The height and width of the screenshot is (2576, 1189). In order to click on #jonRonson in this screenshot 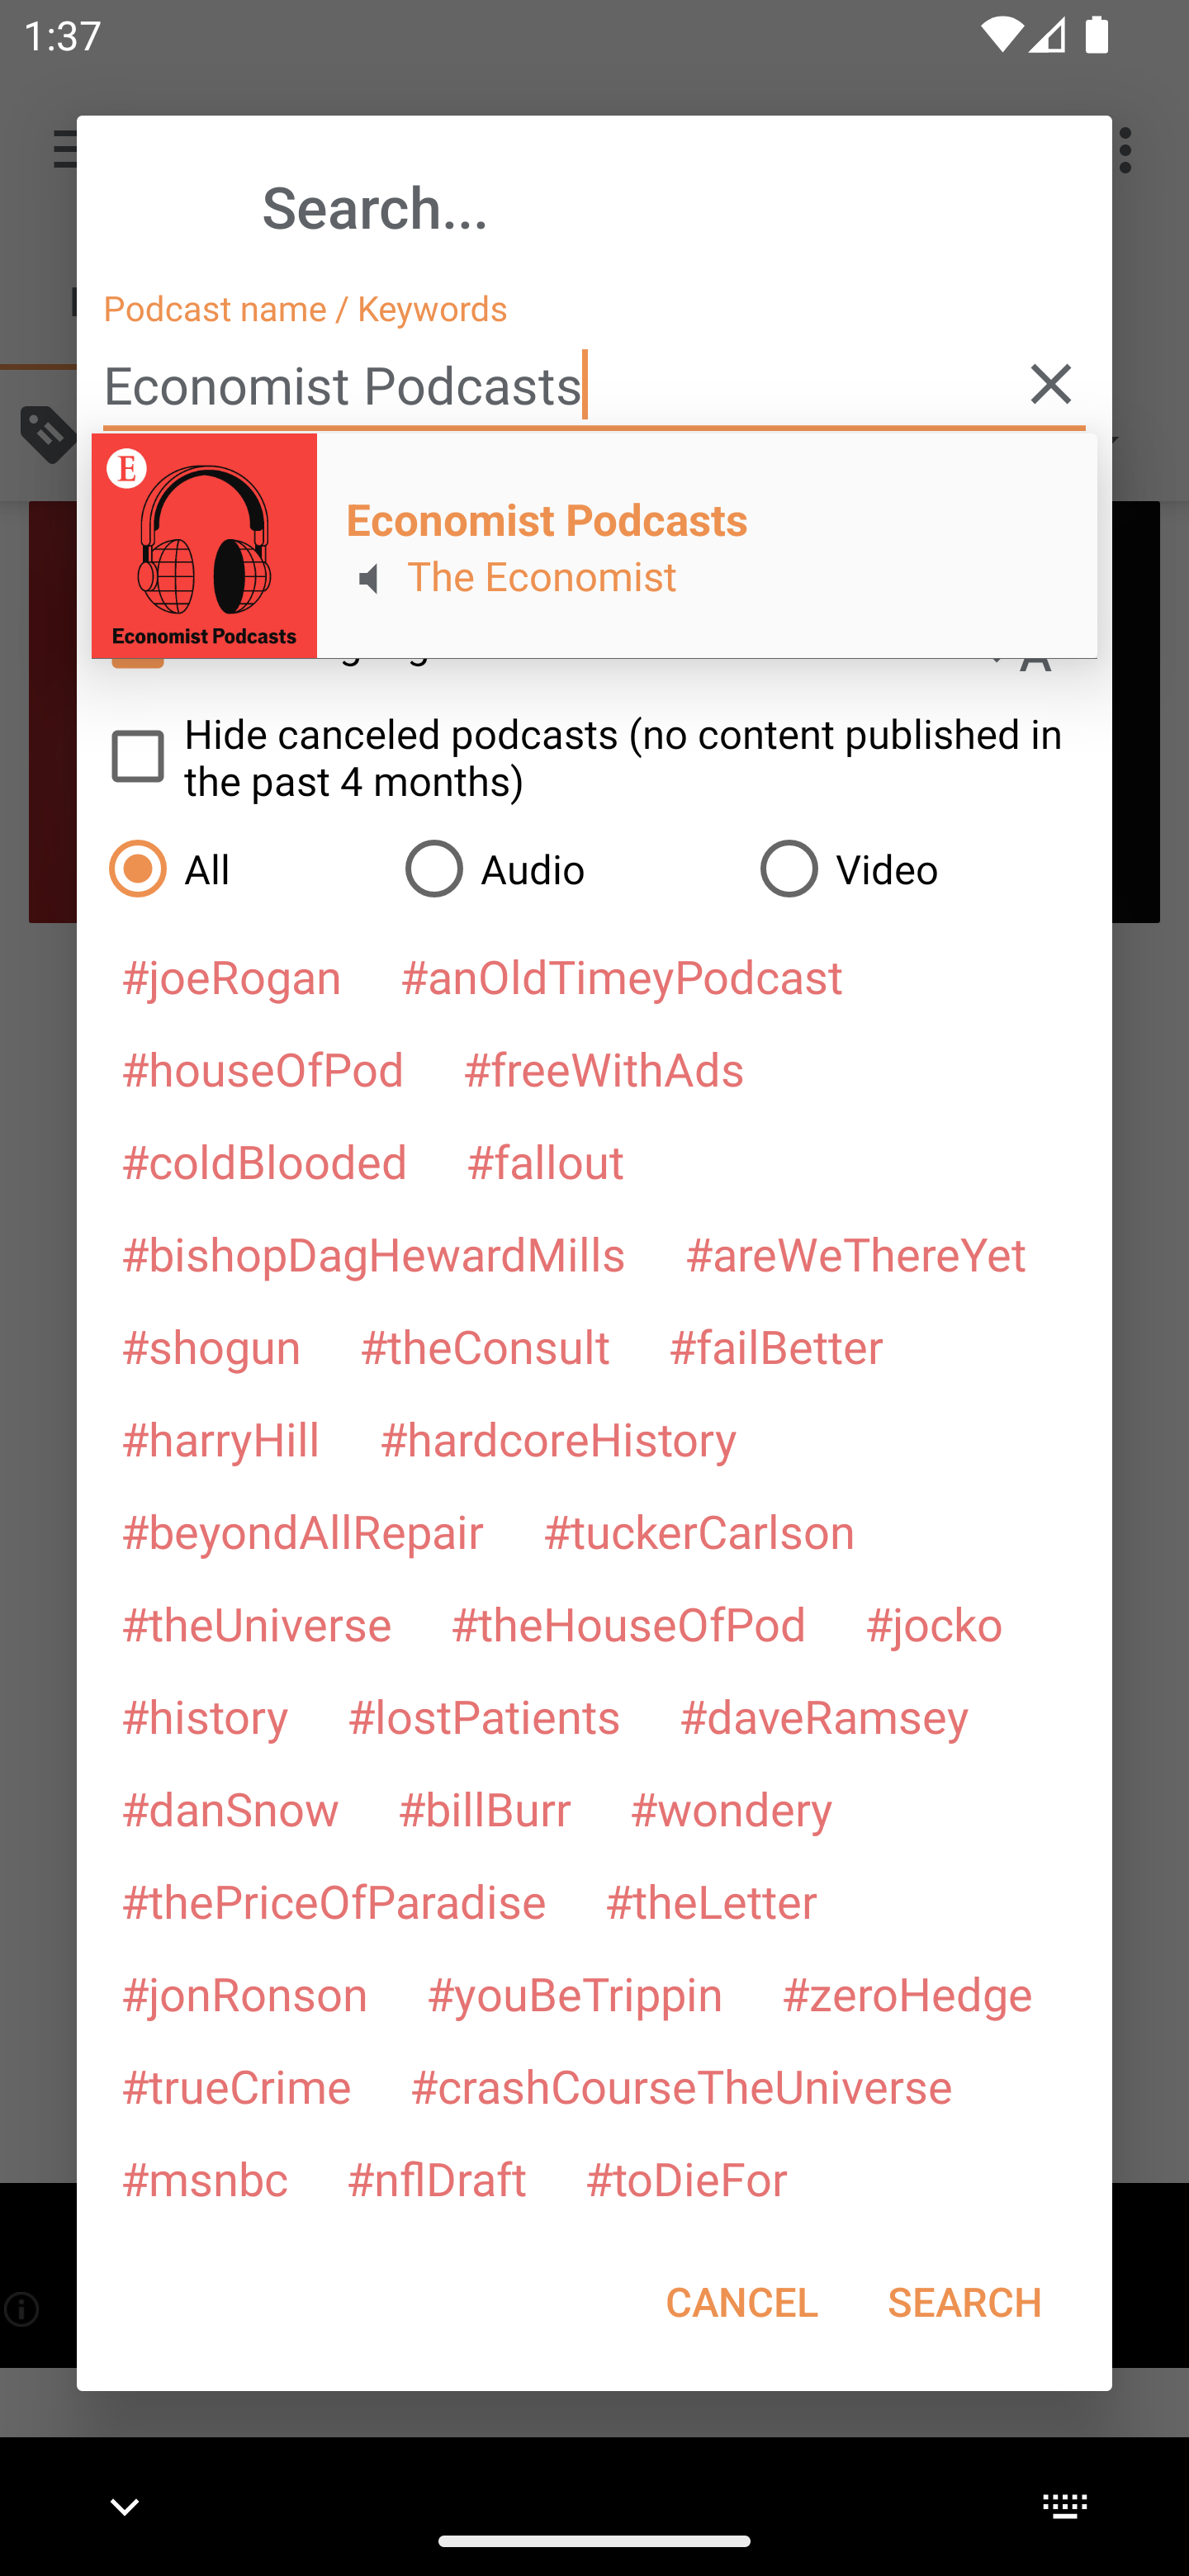, I will do `click(244, 1993)`.